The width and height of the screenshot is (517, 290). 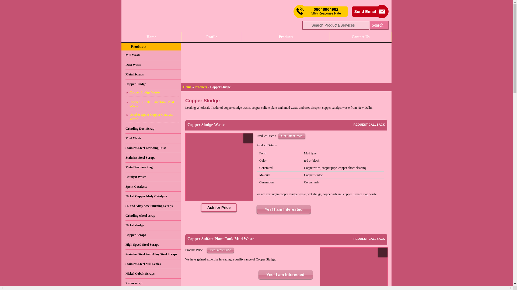 I want to click on Home, so click(x=187, y=87).